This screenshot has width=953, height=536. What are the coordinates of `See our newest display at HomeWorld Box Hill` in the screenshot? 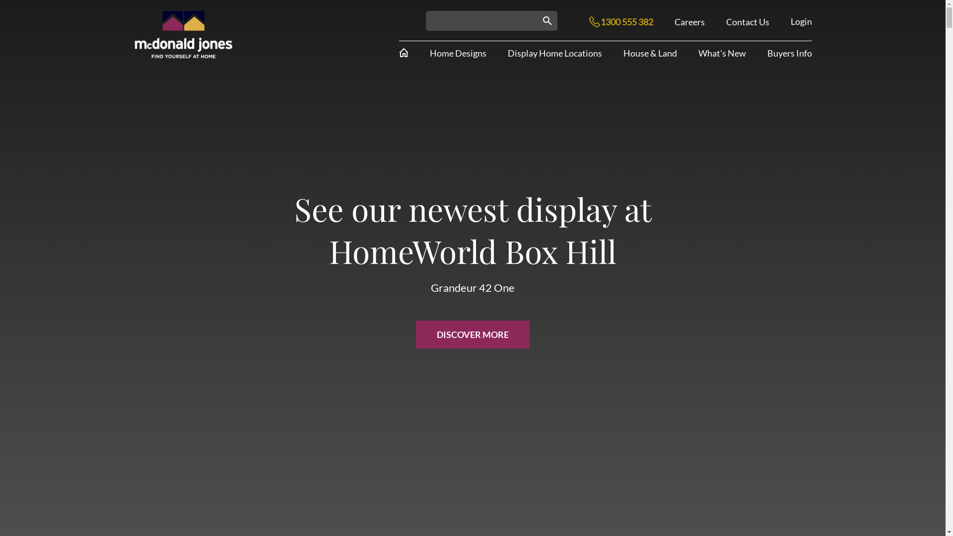 It's located at (473, 230).